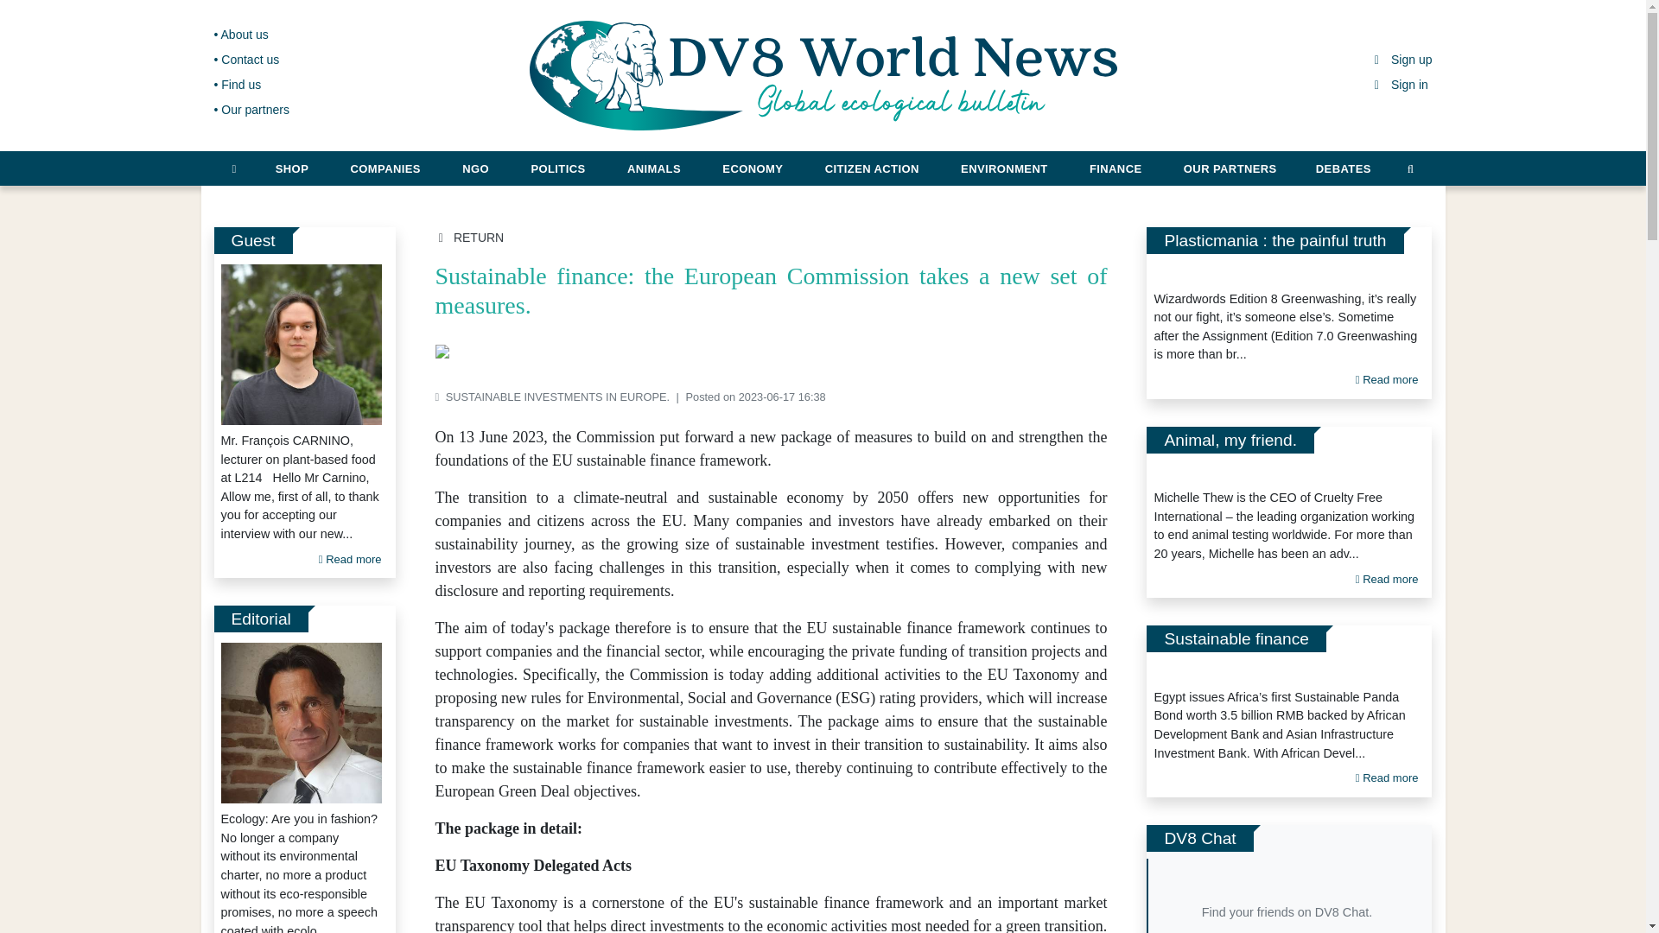 This screenshot has height=933, width=1659. Describe the element at coordinates (301, 722) in the screenshot. I see `Ecology: Are you in fashion?` at that location.